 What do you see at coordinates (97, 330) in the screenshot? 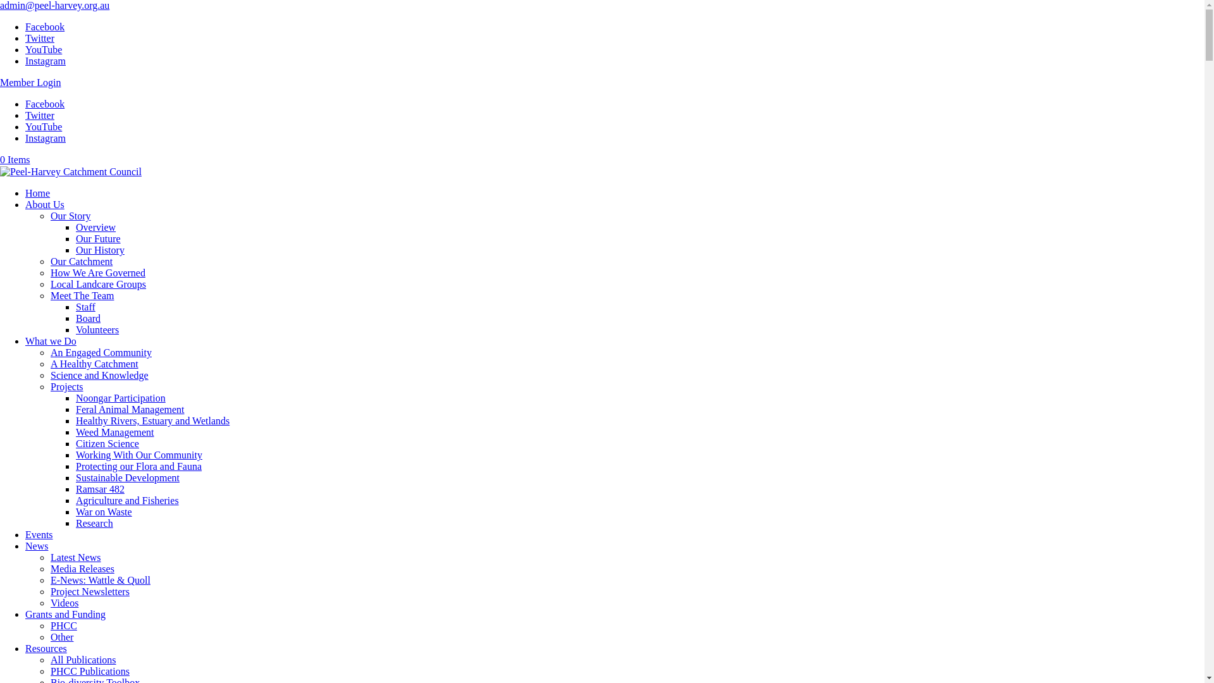
I see `Volunteers` at bounding box center [97, 330].